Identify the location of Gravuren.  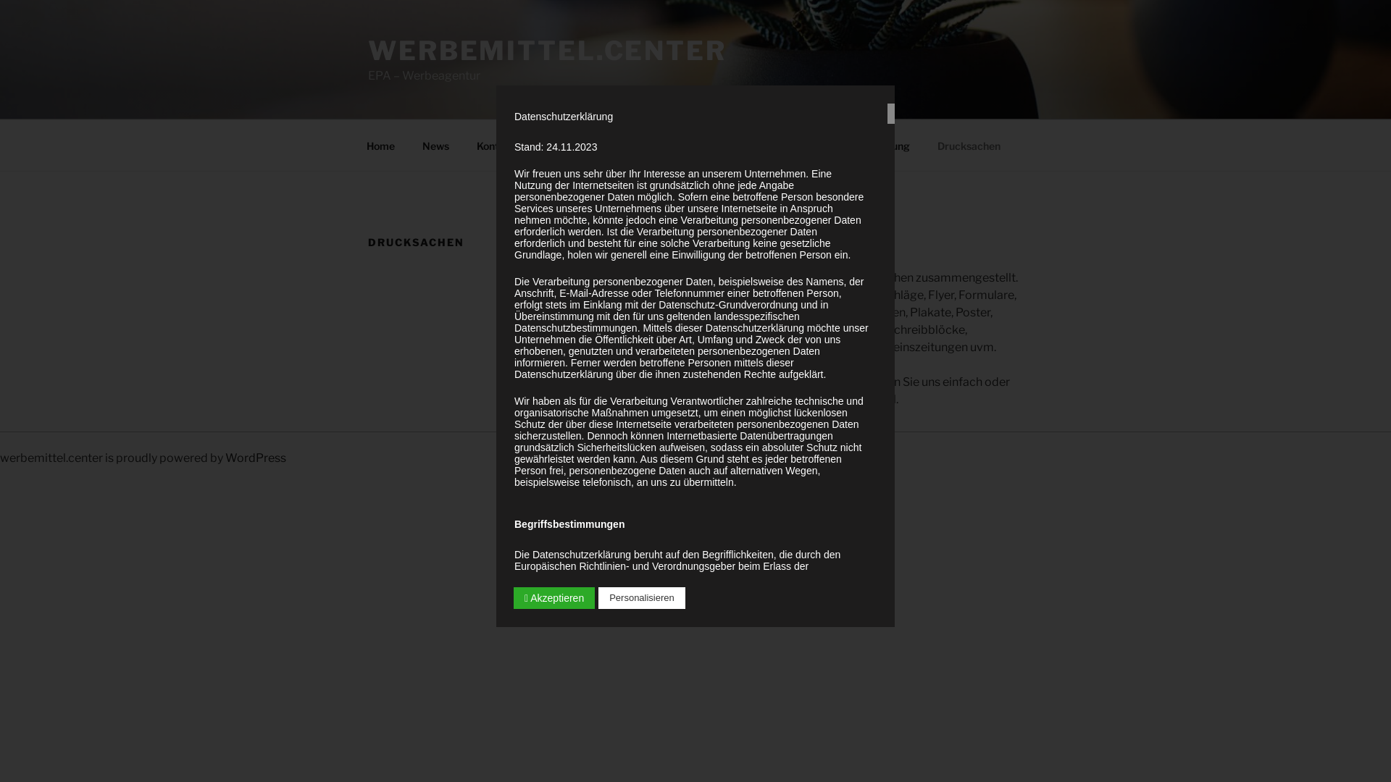
(714, 145).